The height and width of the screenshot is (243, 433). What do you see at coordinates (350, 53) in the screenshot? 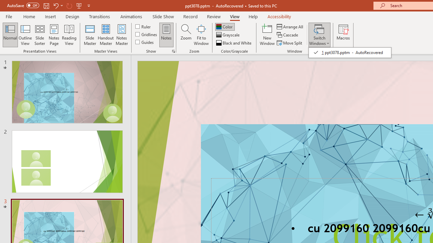
I see `Switch Windows` at bounding box center [350, 53].